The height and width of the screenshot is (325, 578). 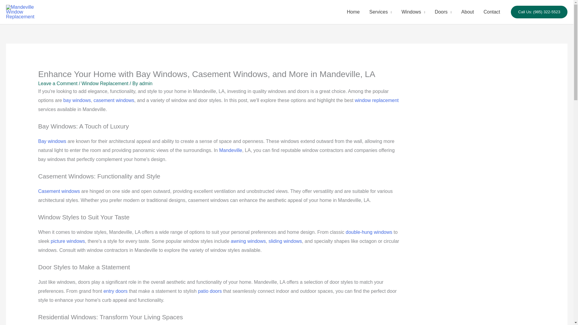 I want to click on Doors, so click(x=443, y=12).